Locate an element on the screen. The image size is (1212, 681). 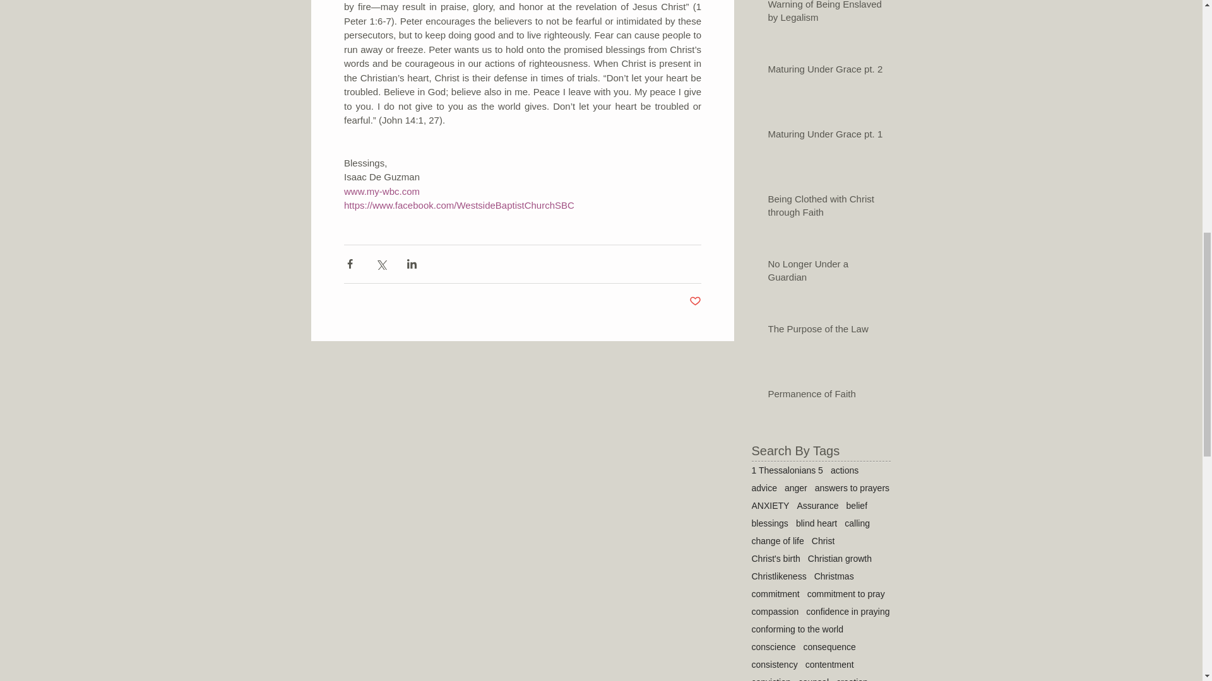
Post not marked as liked is located at coordinates (696, 301).